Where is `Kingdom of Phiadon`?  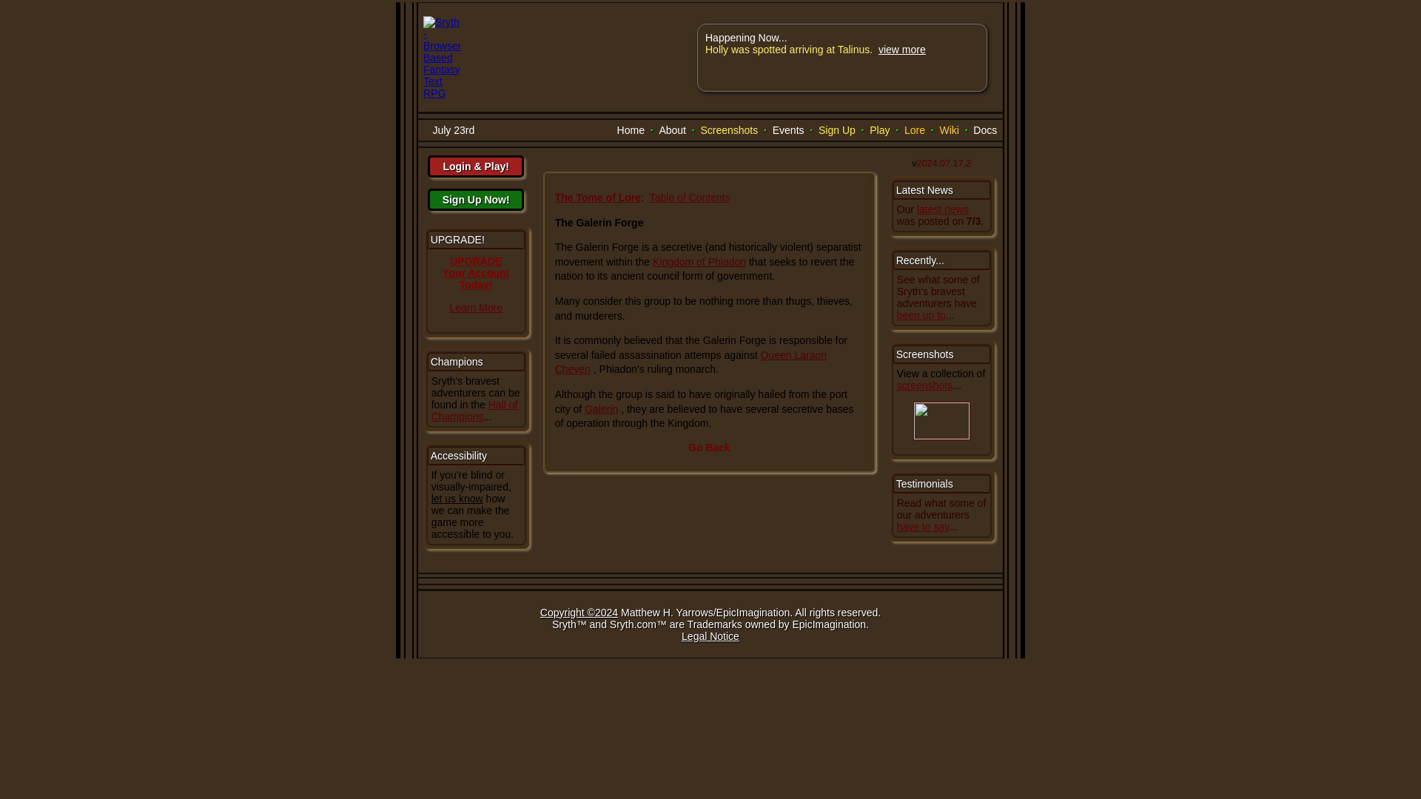 Kingdom of Phiadon is located at coordinates (699, 261).